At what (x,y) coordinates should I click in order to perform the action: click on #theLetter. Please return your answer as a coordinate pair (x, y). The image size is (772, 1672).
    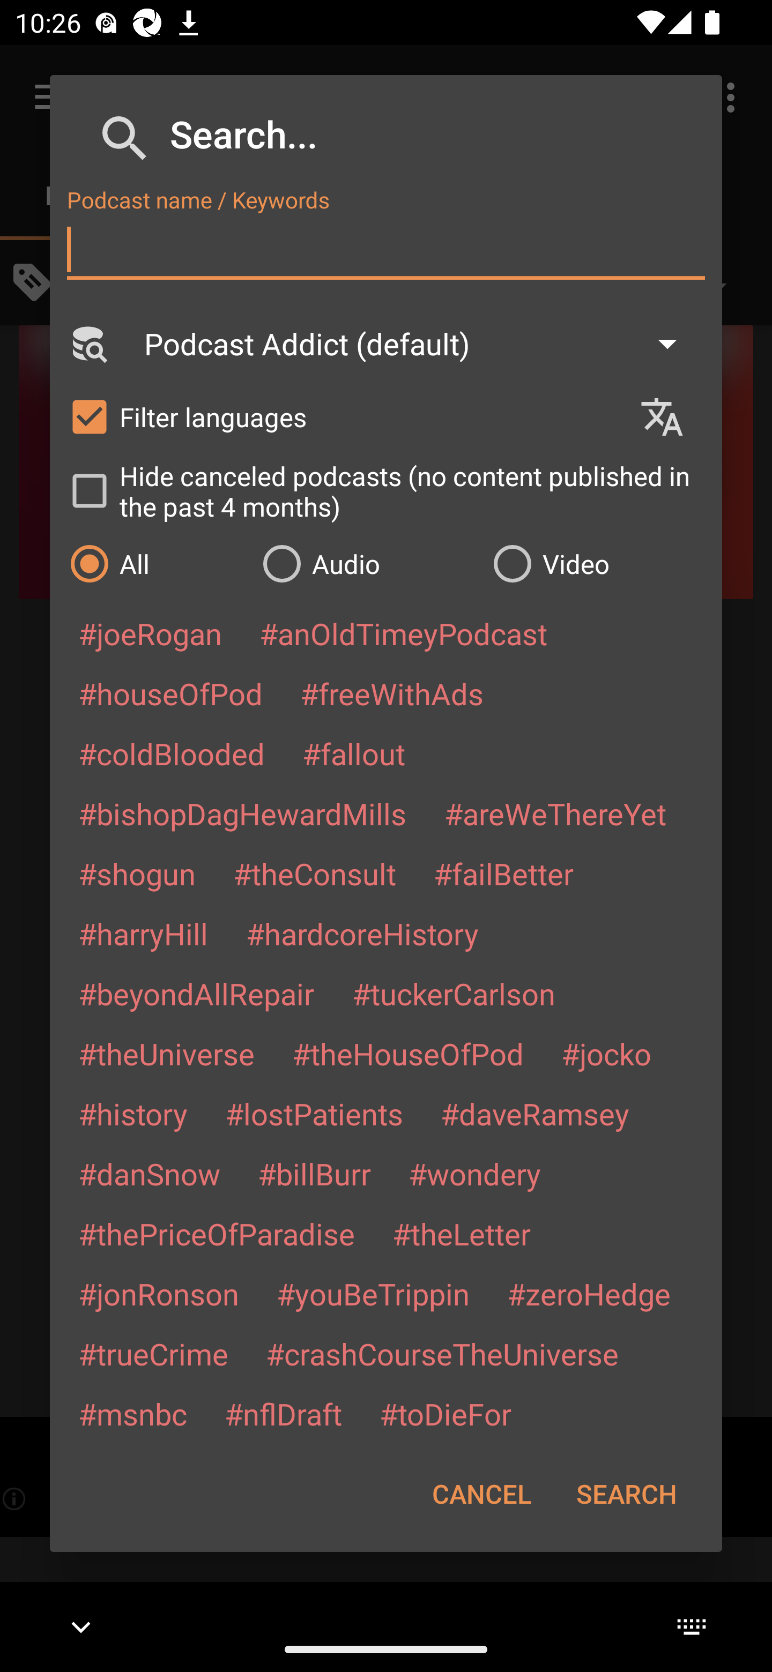
    Looking at the image, I should click on (461, 1234).